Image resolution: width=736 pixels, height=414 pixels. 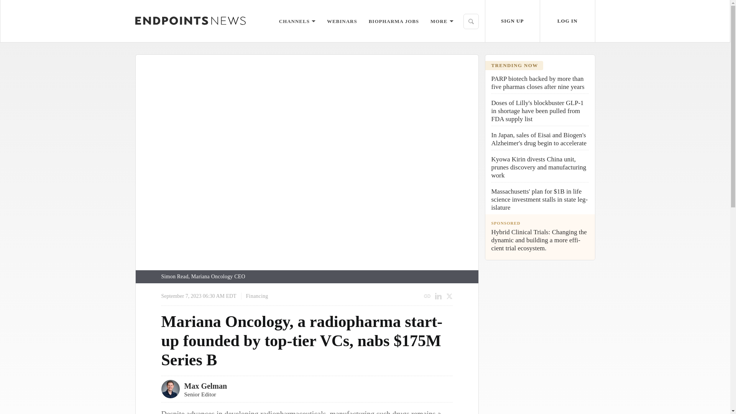 I want to click on BIOPHARMA JOBS, so click(x=393, y=21).